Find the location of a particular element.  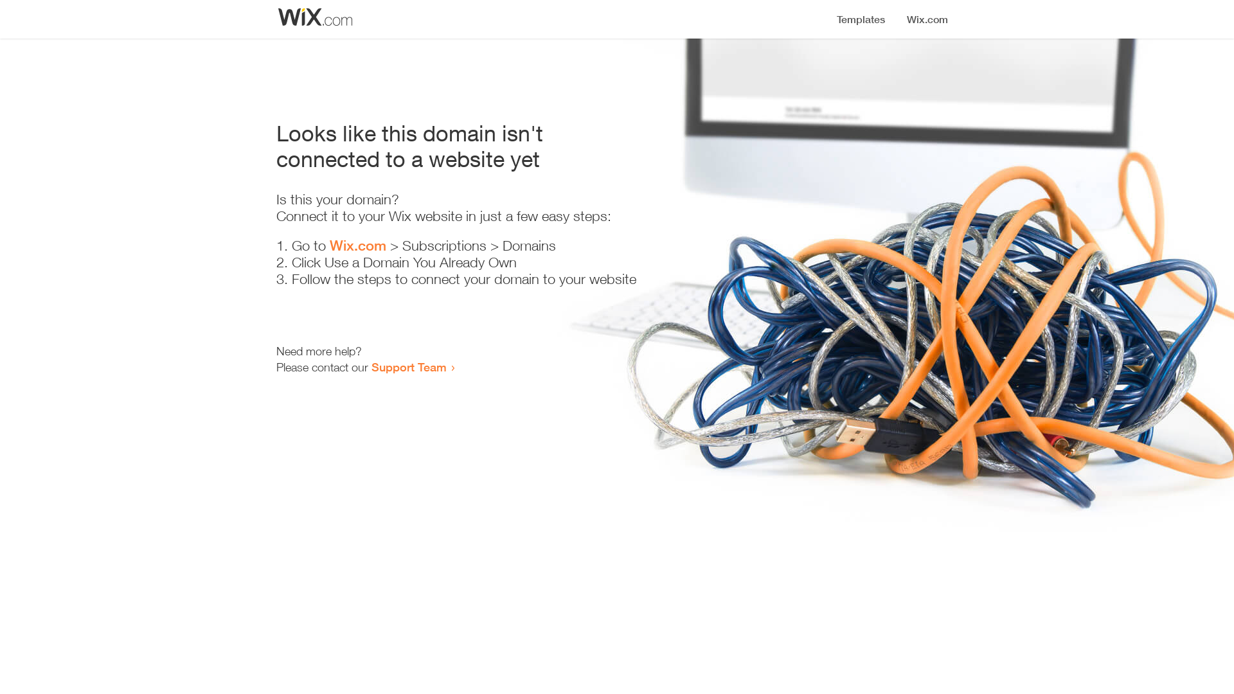

Wix.com is located at coordinates (358, 245).